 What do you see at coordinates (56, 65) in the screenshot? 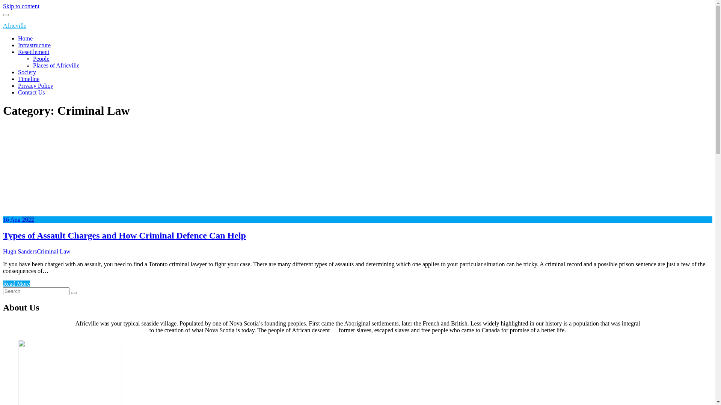
I see `Places of Africville` at bounding box center [56, 65].